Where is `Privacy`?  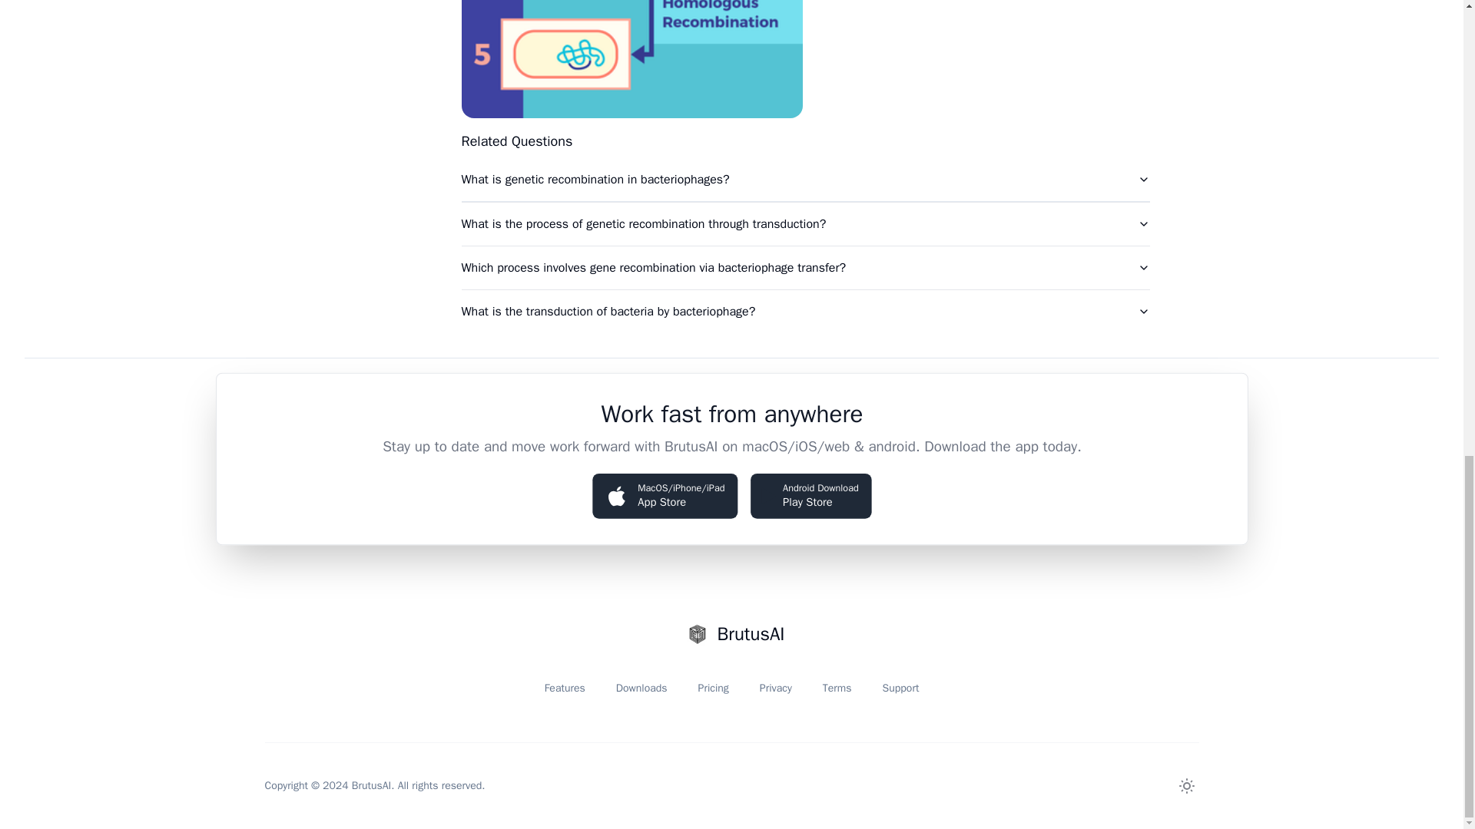 Privacy is located at coordinates (776, 688).